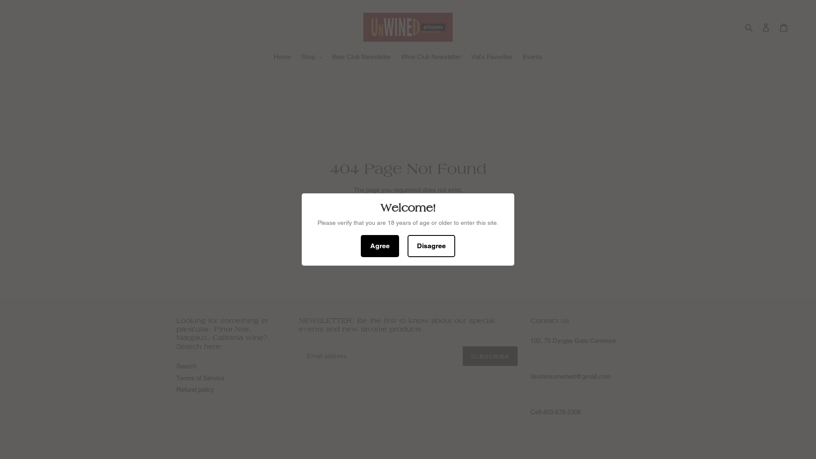 Image resolution: width=816 pixels, height=459 pixels. Describe the element at coordinates (361, 58) in the screenshot. I see `Beer Club Newsletter` at that location.